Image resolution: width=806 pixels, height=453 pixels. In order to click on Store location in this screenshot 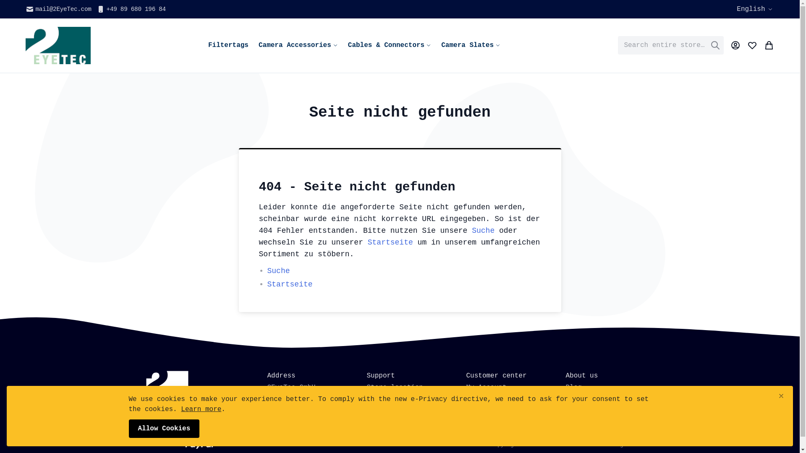, I will do `click(395, 388)`.